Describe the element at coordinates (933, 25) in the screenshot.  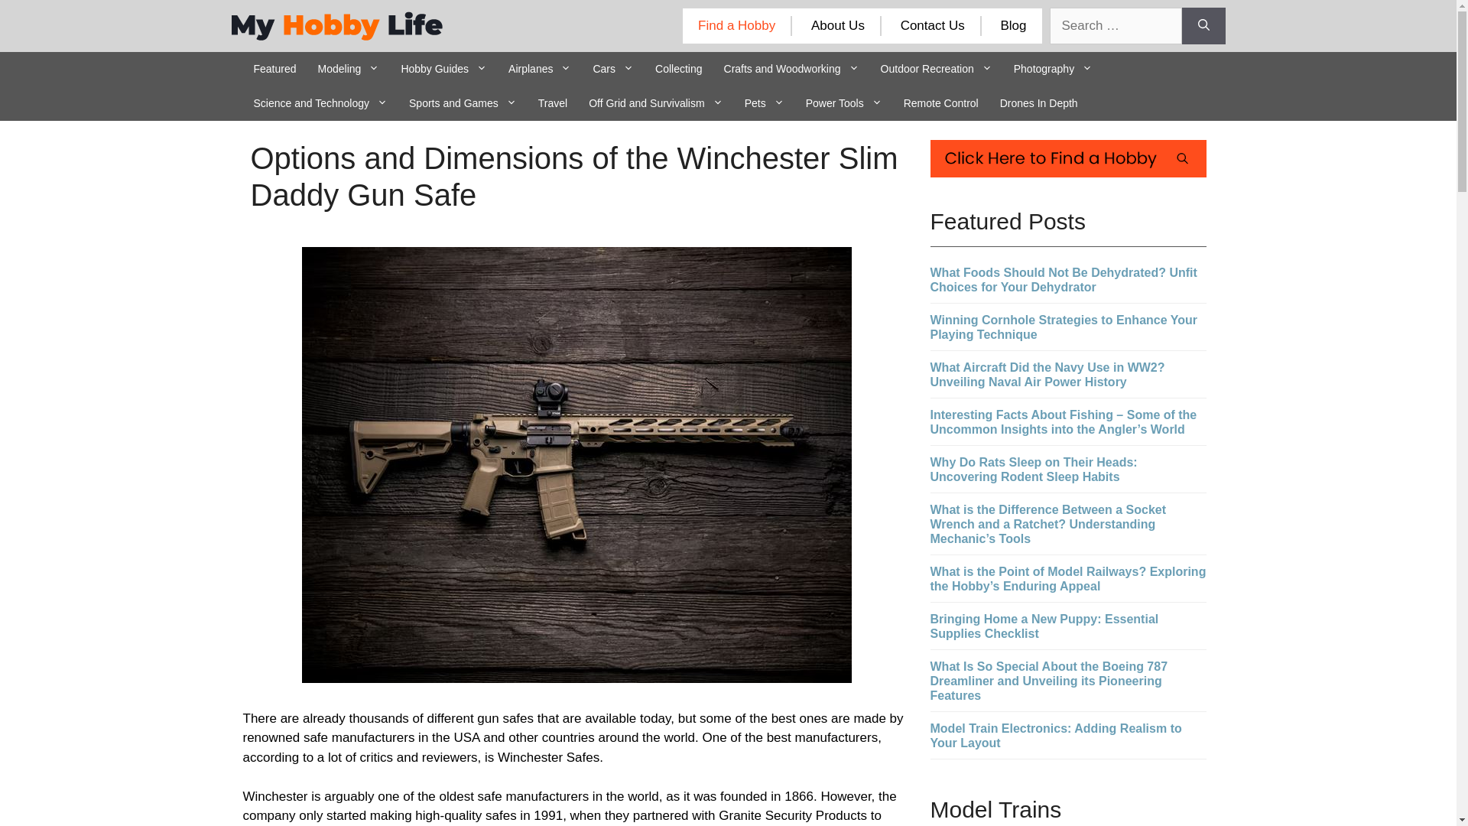
I see `Contact Us` at that location.